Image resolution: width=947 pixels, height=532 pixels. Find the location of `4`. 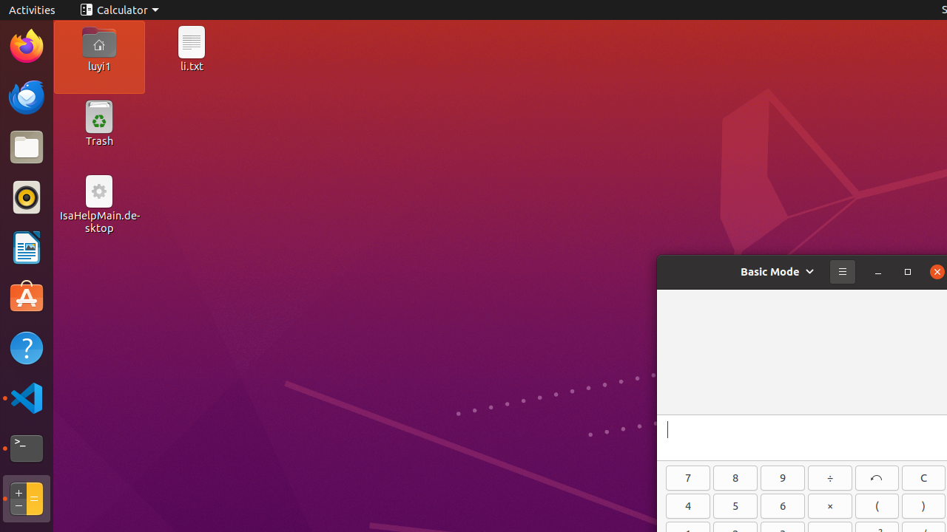

4 is located at coordinates (688, 506).